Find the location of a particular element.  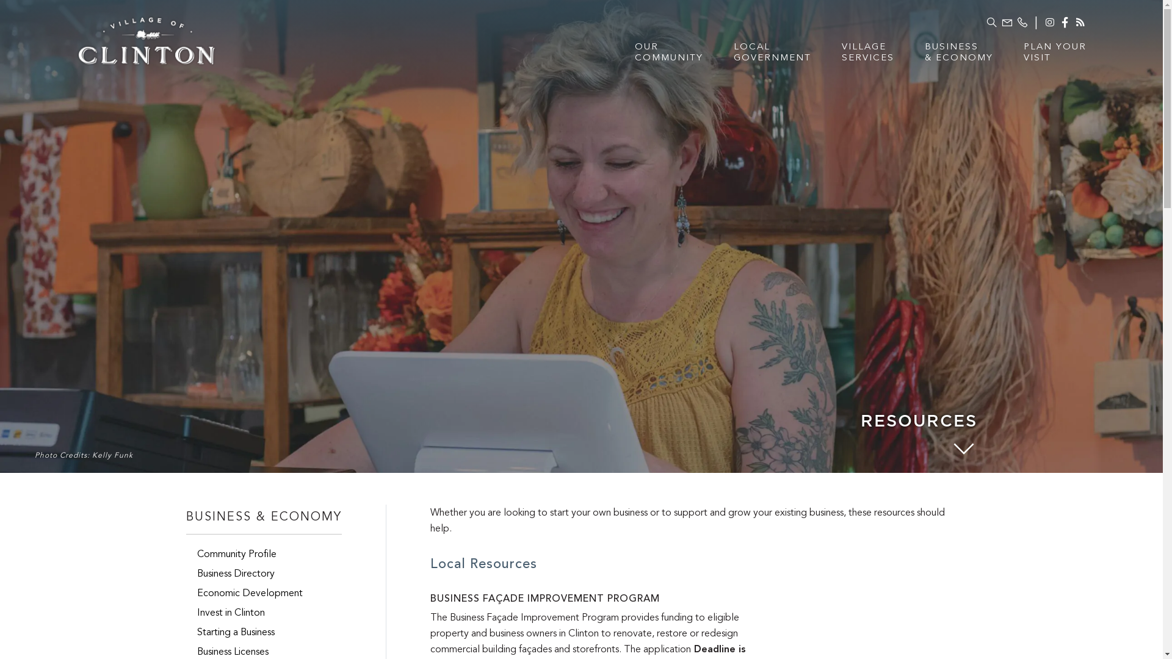

VILLAGE
SERVICES is located at coordinates (868, 60).